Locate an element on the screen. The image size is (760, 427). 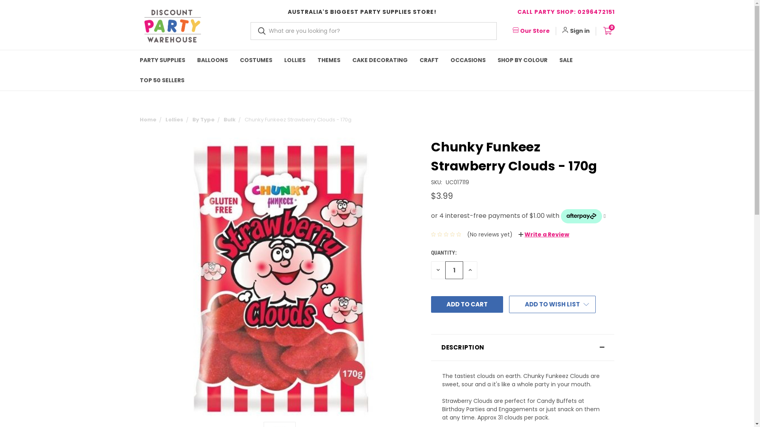
BALLOONS is located at coordinates (212, 60).